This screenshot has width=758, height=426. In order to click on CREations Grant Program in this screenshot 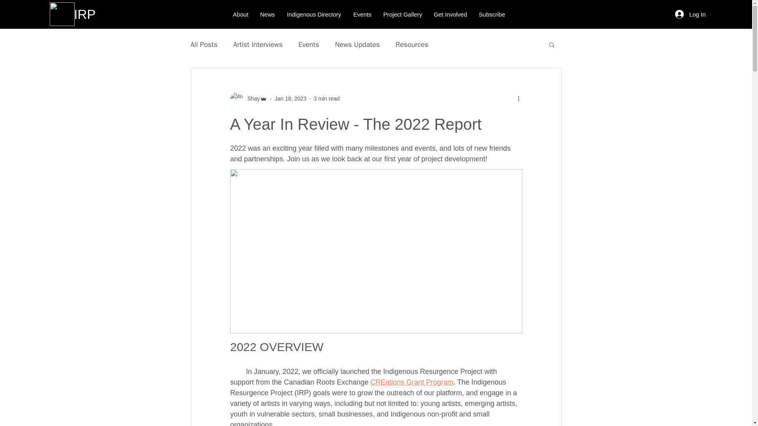, I will do `click(412, 382)`.